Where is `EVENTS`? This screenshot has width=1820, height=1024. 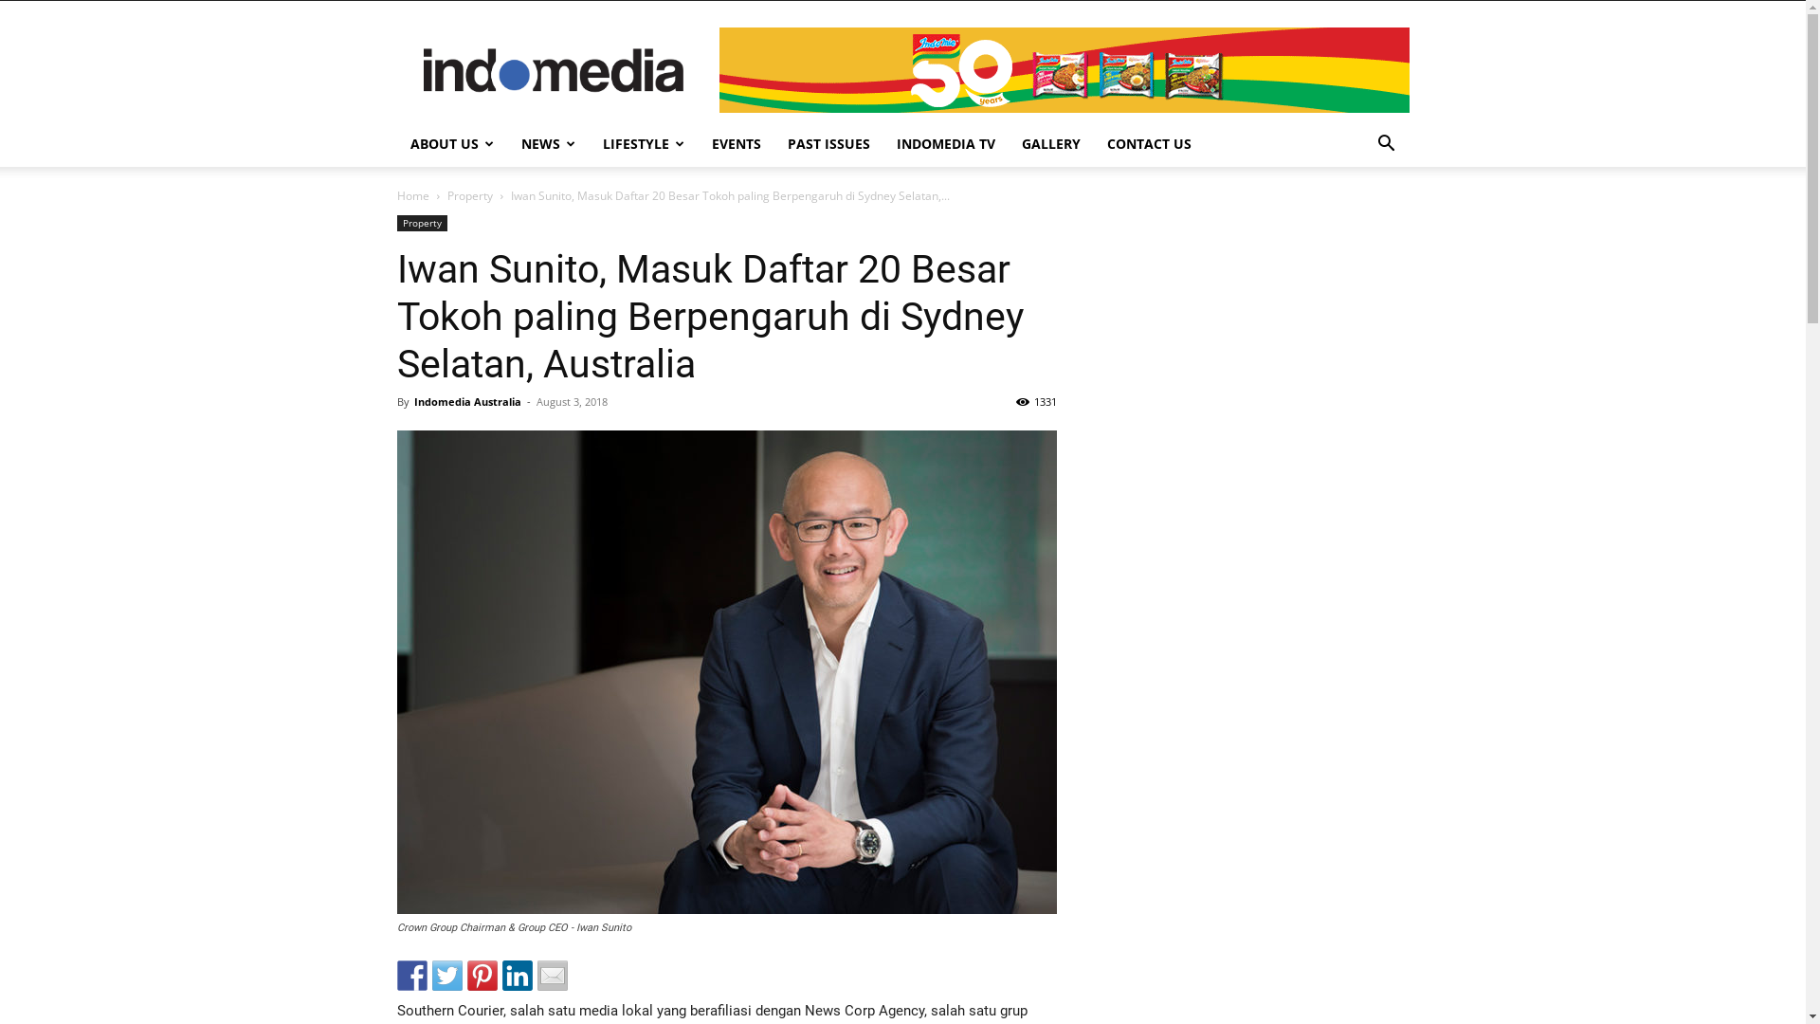 EVENTS is located at coordinates (736, 144).